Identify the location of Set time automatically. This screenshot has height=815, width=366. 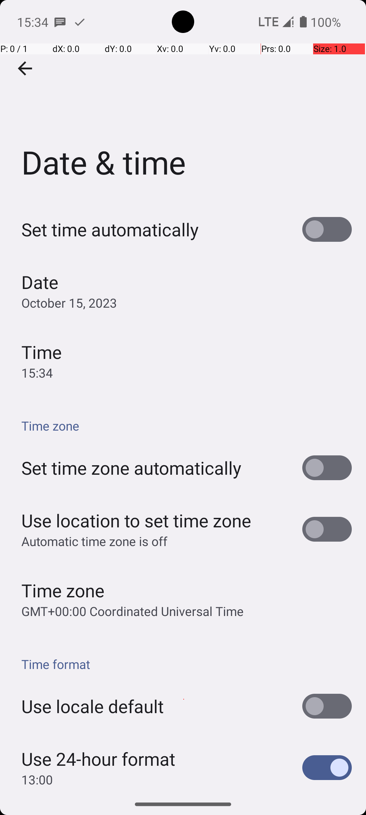
(110, 230).